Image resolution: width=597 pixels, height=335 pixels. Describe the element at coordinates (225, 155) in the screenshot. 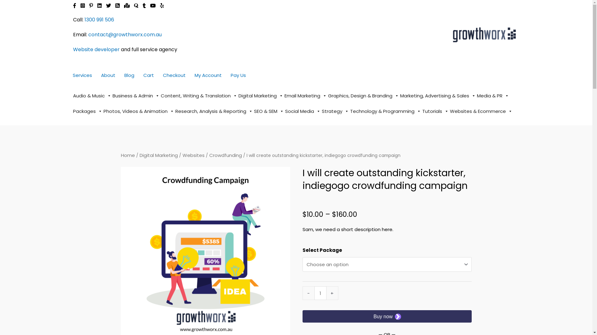

I see `Crowdfunding` at that location.